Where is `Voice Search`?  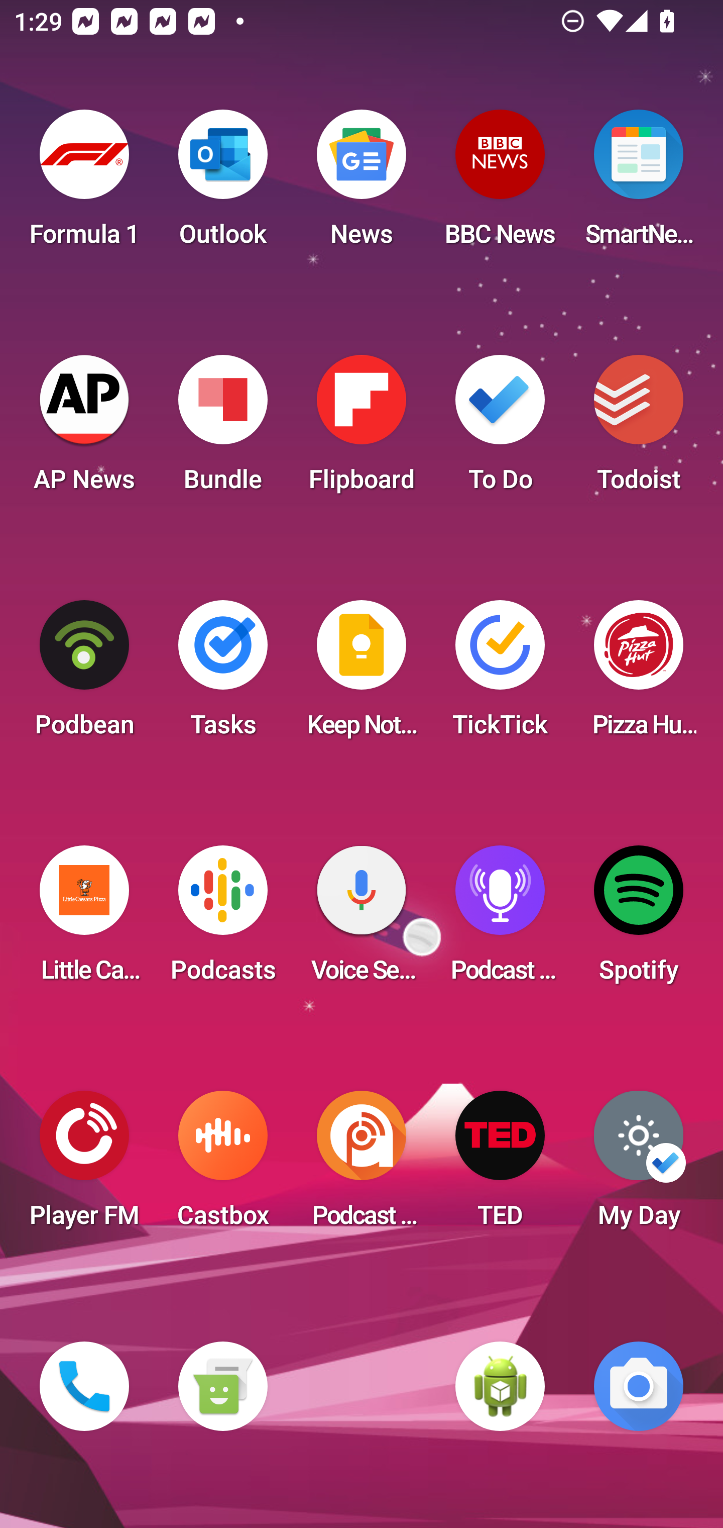
Voice Search is located at coordinates (361, 920).